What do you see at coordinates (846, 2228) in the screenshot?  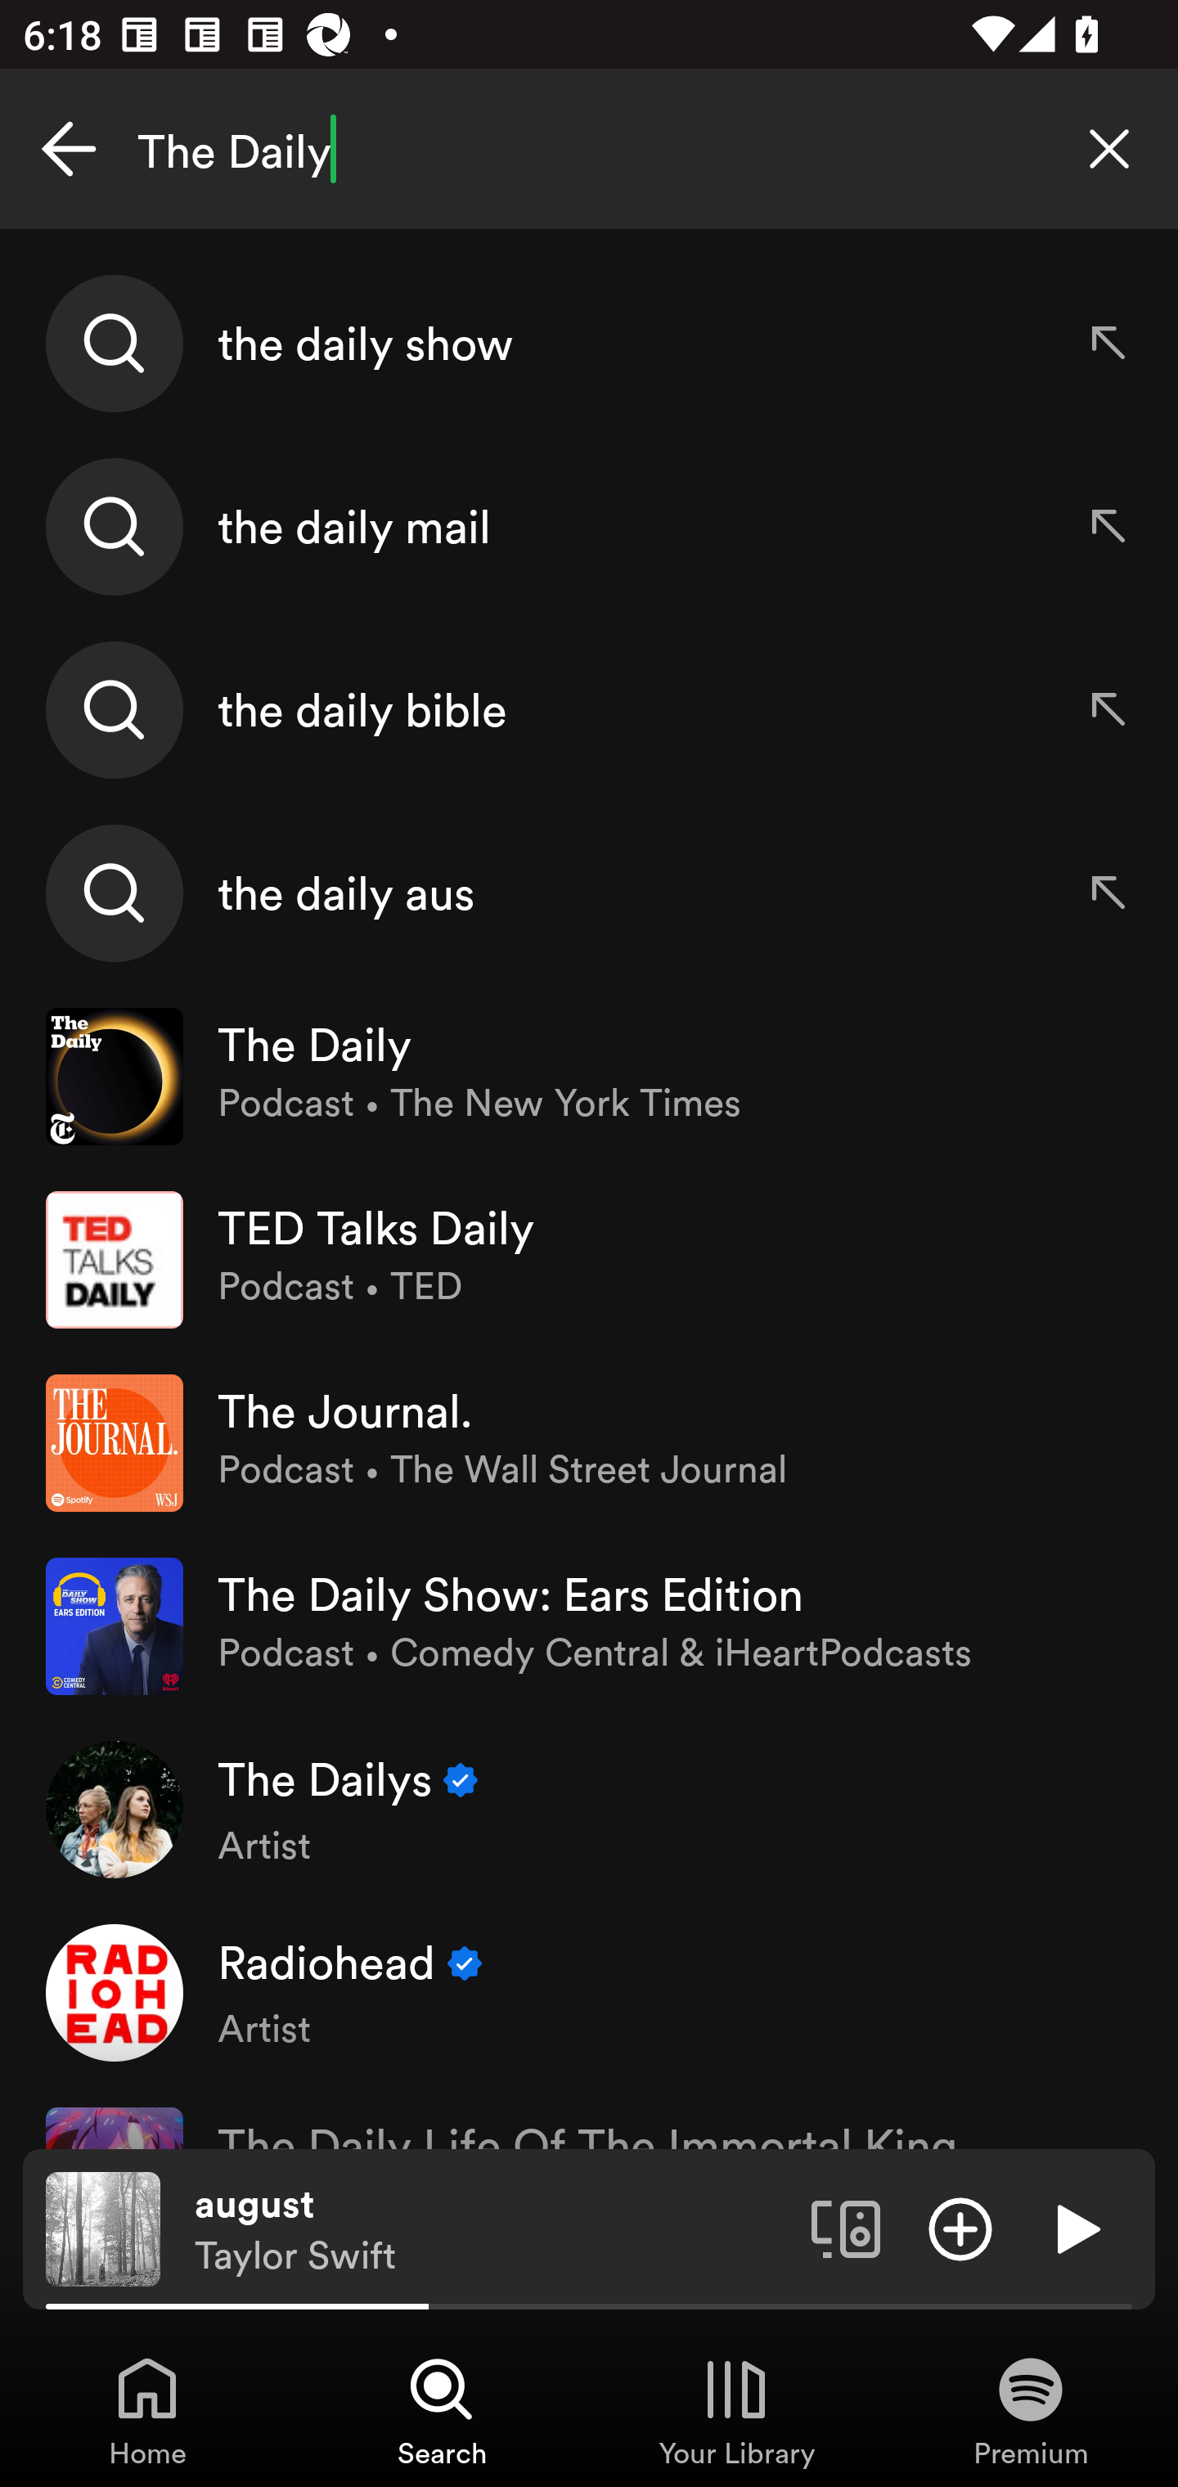 I see `Connect to a device. Opens the devices menu` at bounding box center [846, 2228].